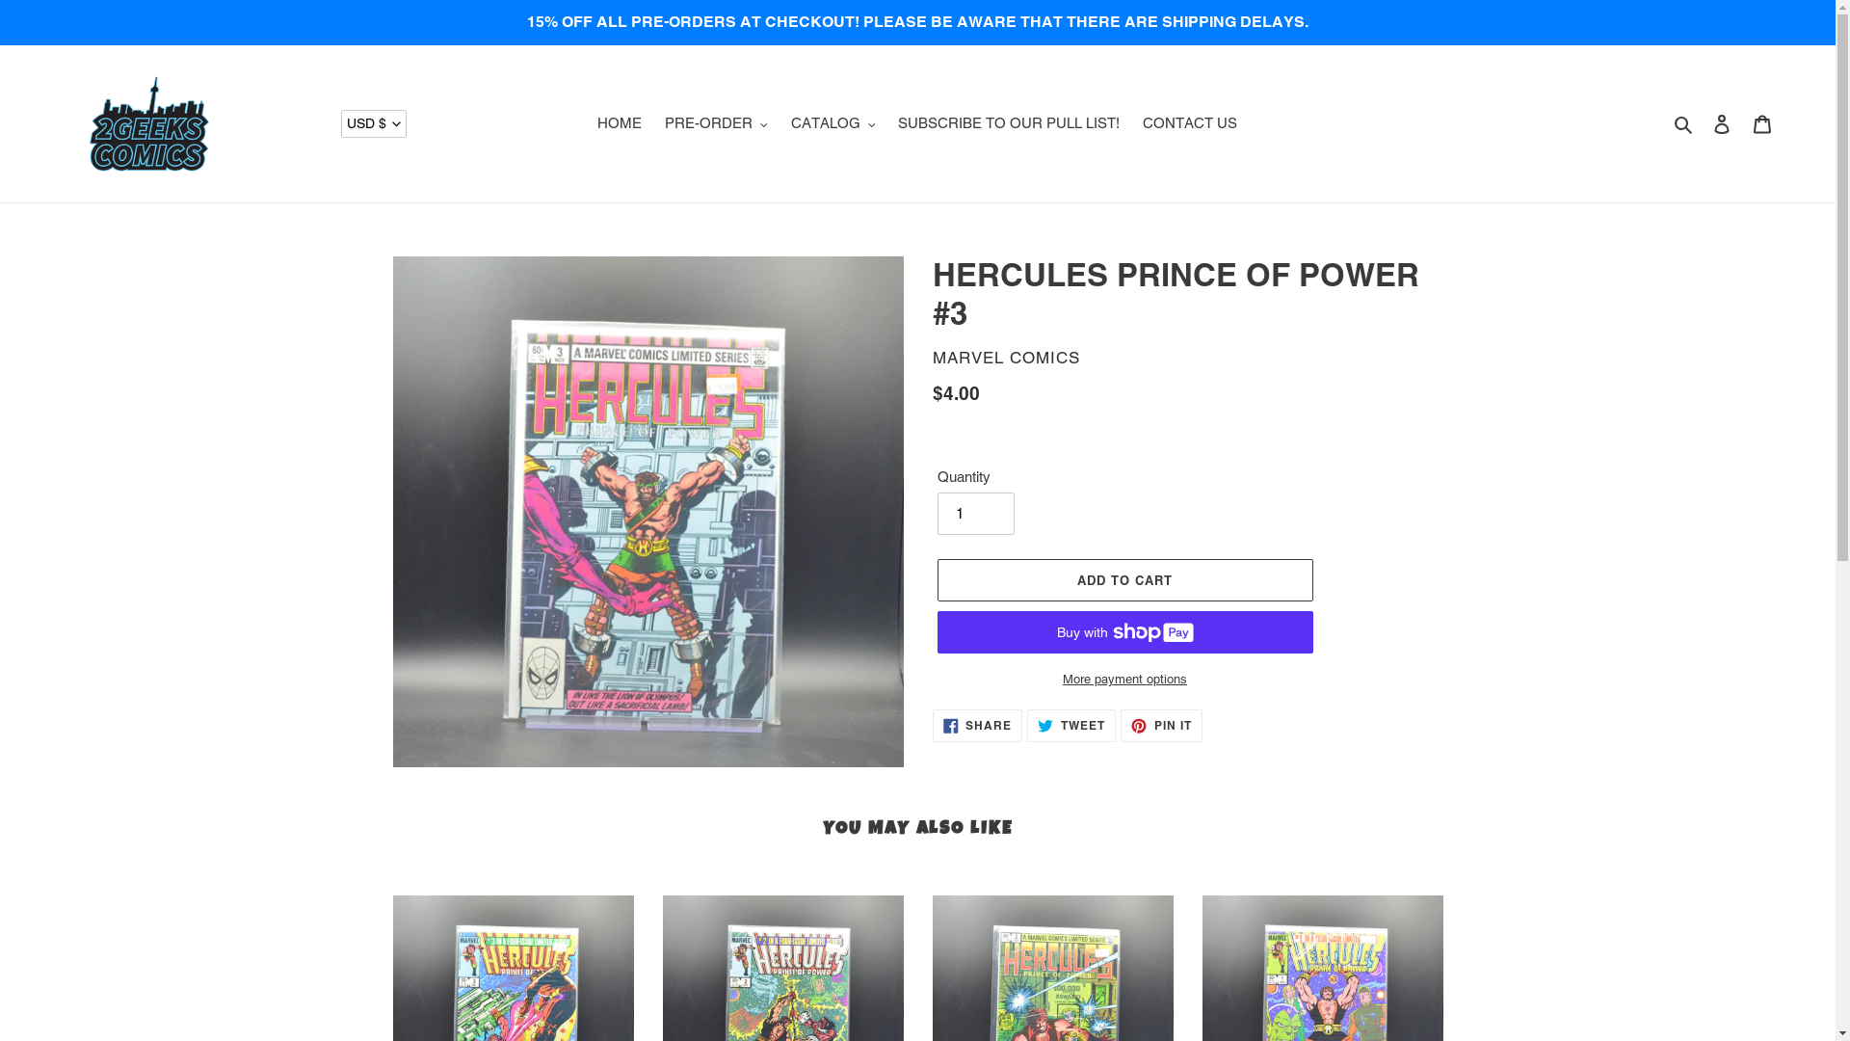  Describe the element at coordinates (1009, 123) in the screenshot. I see `SUBSCRIBE TO OUR PULL LIST!` at that location.